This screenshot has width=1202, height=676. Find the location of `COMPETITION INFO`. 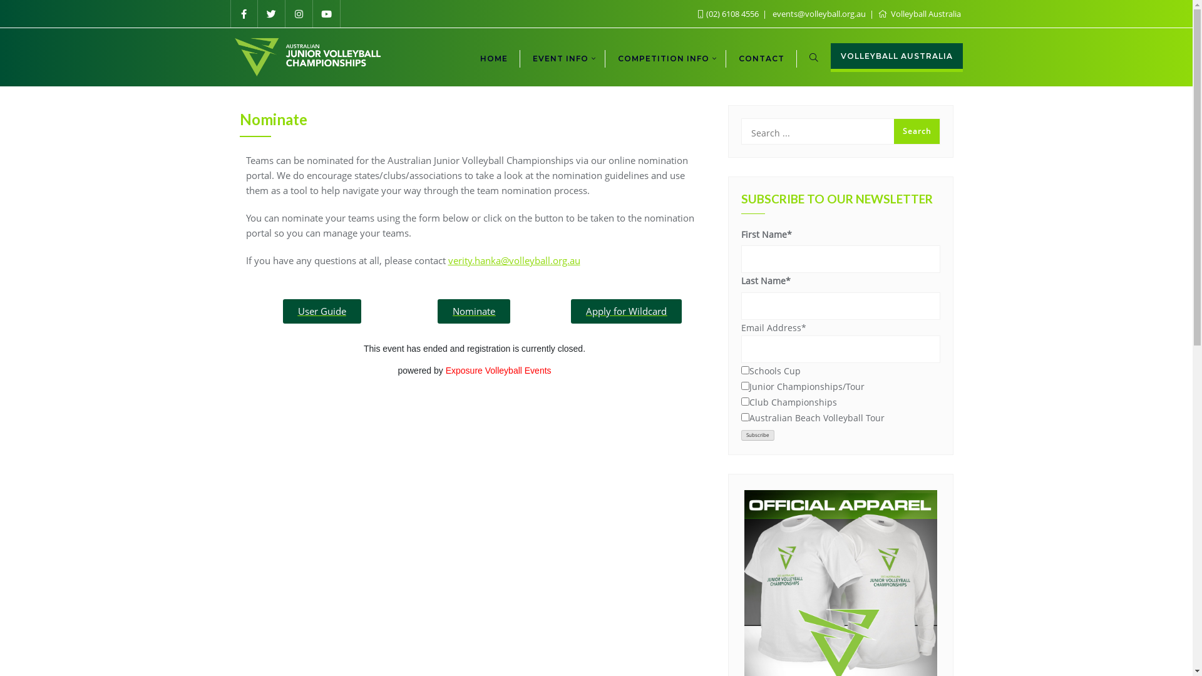

COMPETITION INFO is located at coordinates (665, 58).